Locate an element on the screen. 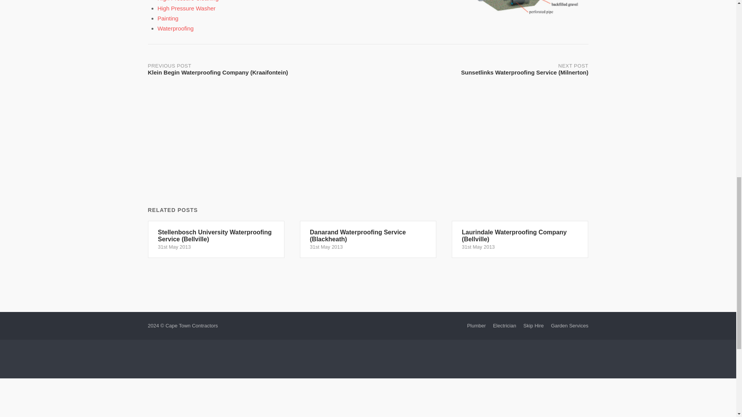  Skip Hire is located at coordinates (533, 325).